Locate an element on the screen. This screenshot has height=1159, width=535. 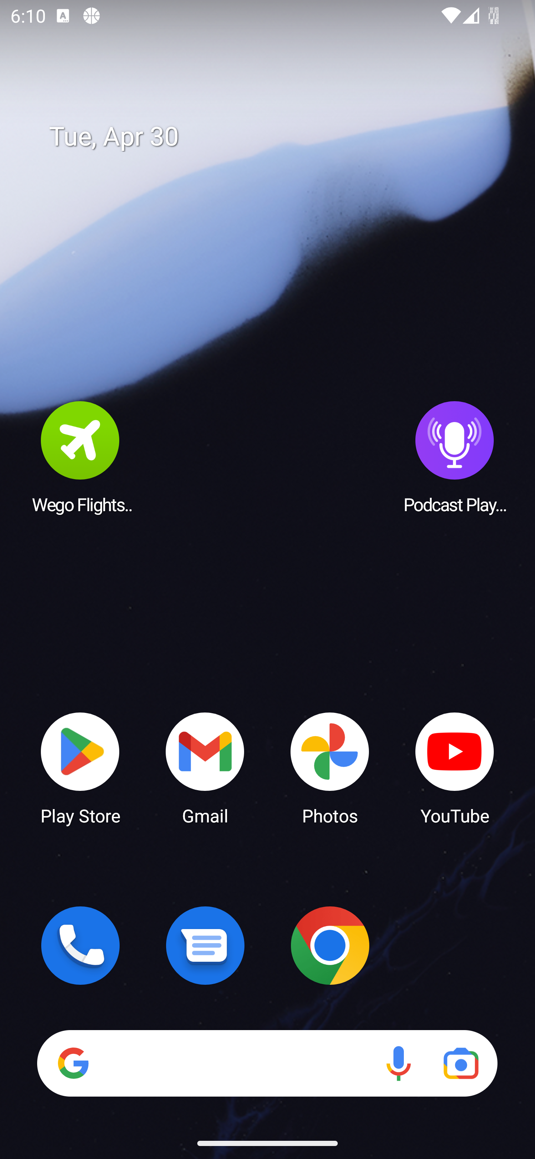
Voice search is located at coordinates (398, 1063).